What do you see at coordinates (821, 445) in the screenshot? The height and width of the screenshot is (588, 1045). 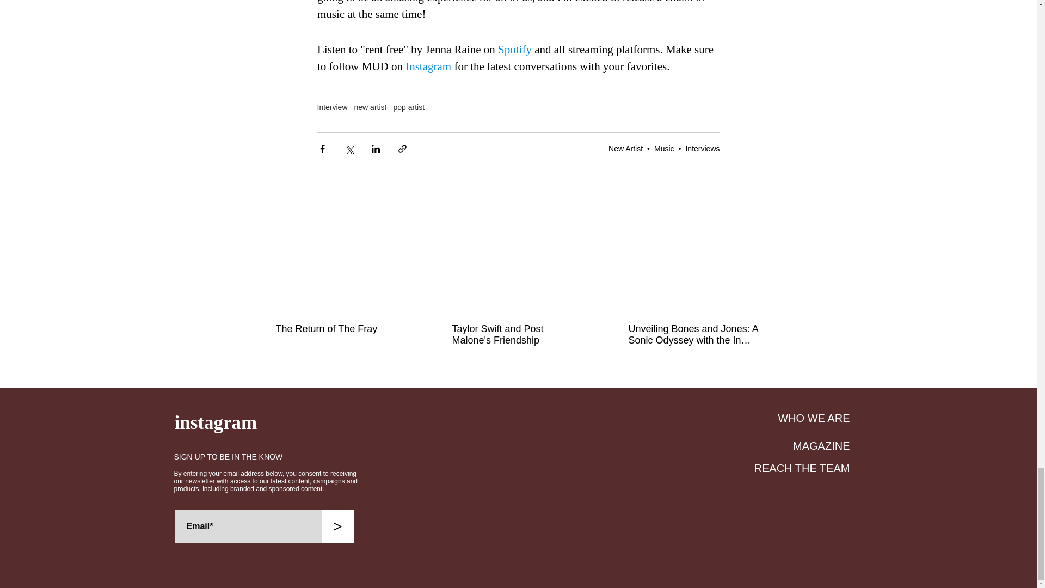 I see `MAGAZINE` at bounding box center [821, 445].